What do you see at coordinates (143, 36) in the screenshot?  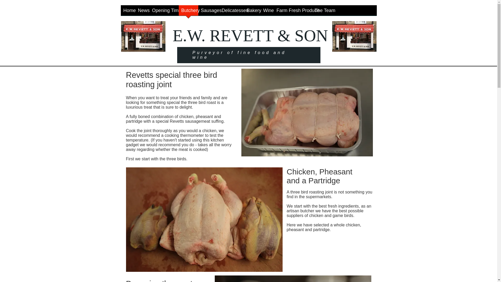 I see `The shop fron in Wickham Market` at bounding box center [143, 36].